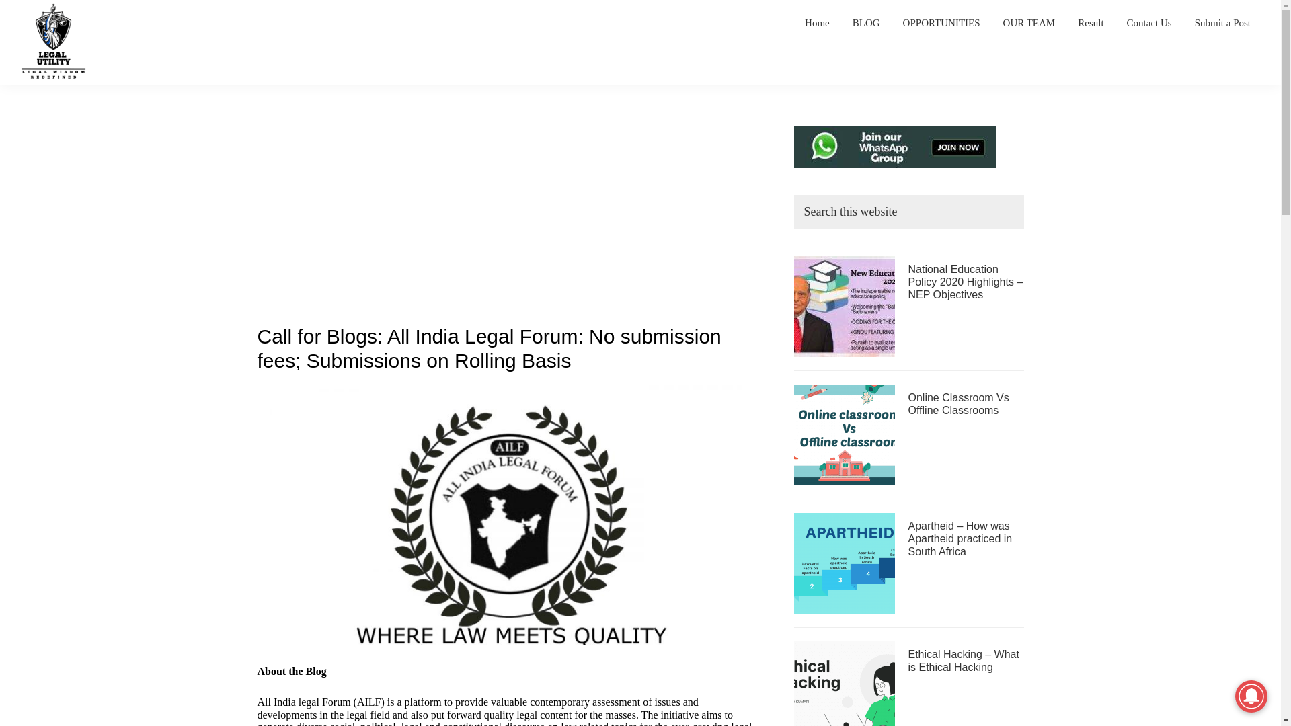 Image resolution: width=1291 pixels, height=726 pixels. I want to click on OPPORTUNITIES, so click(941, 23).